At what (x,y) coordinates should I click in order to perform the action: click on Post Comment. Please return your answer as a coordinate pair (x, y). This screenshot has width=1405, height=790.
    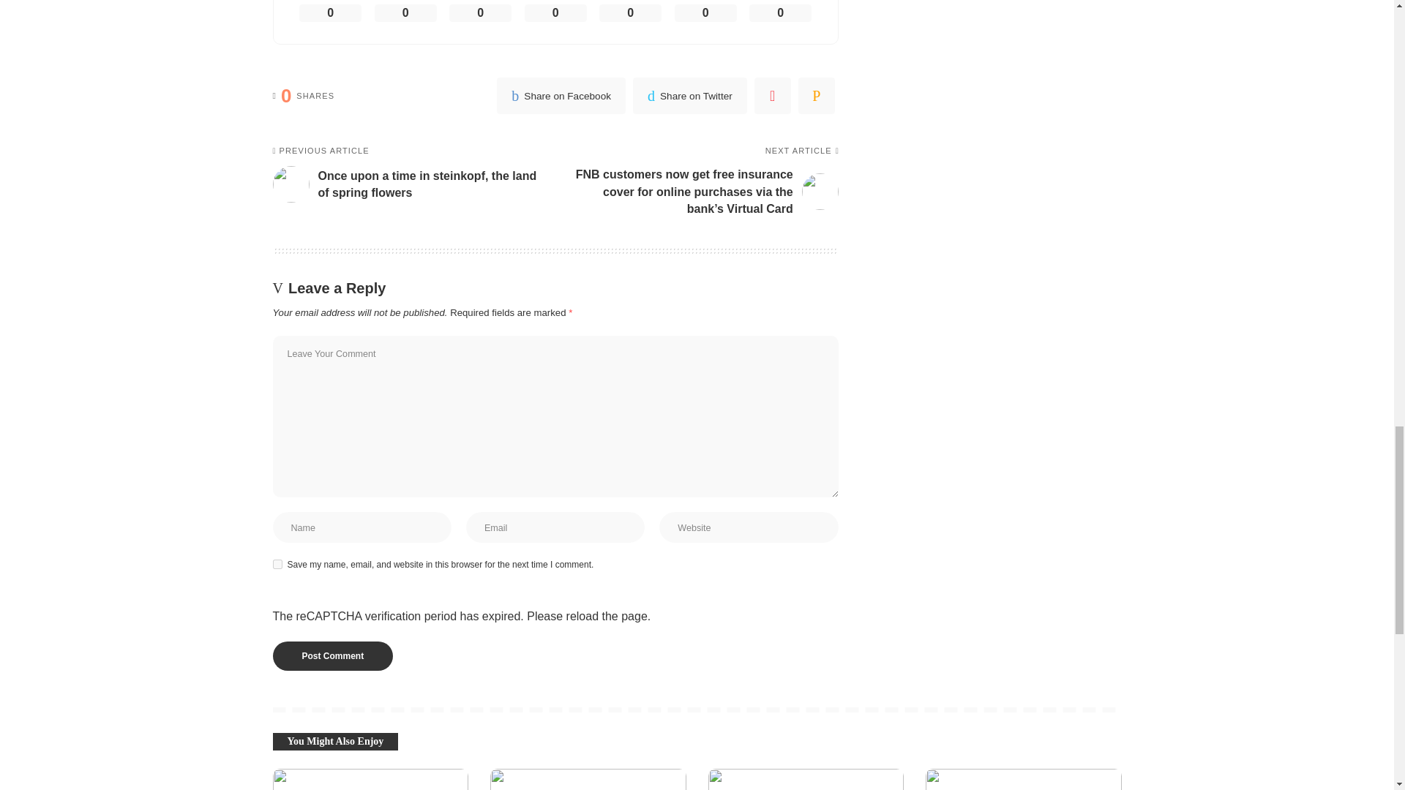
    Looking at the image, I should click on (332, 655).